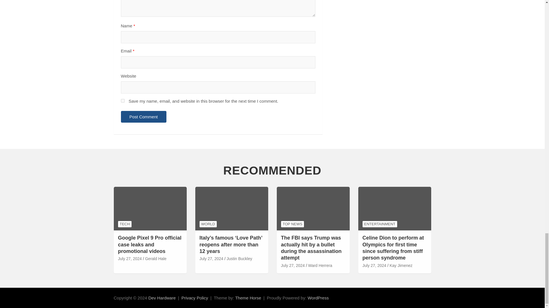  Describe the element at coordinates (248, 298) in the screenshot. I see `Theme Horse` at that location.